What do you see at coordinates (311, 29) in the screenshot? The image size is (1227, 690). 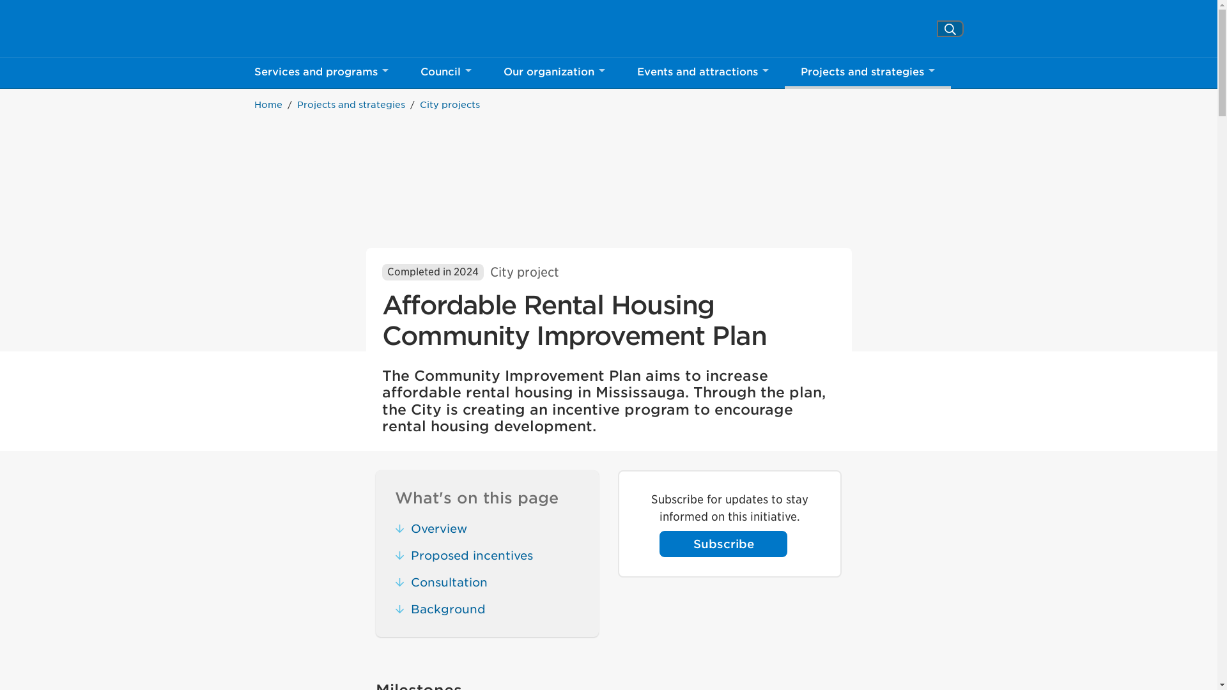 I see `City of Mississauga home` at bounding box center [311, 29].